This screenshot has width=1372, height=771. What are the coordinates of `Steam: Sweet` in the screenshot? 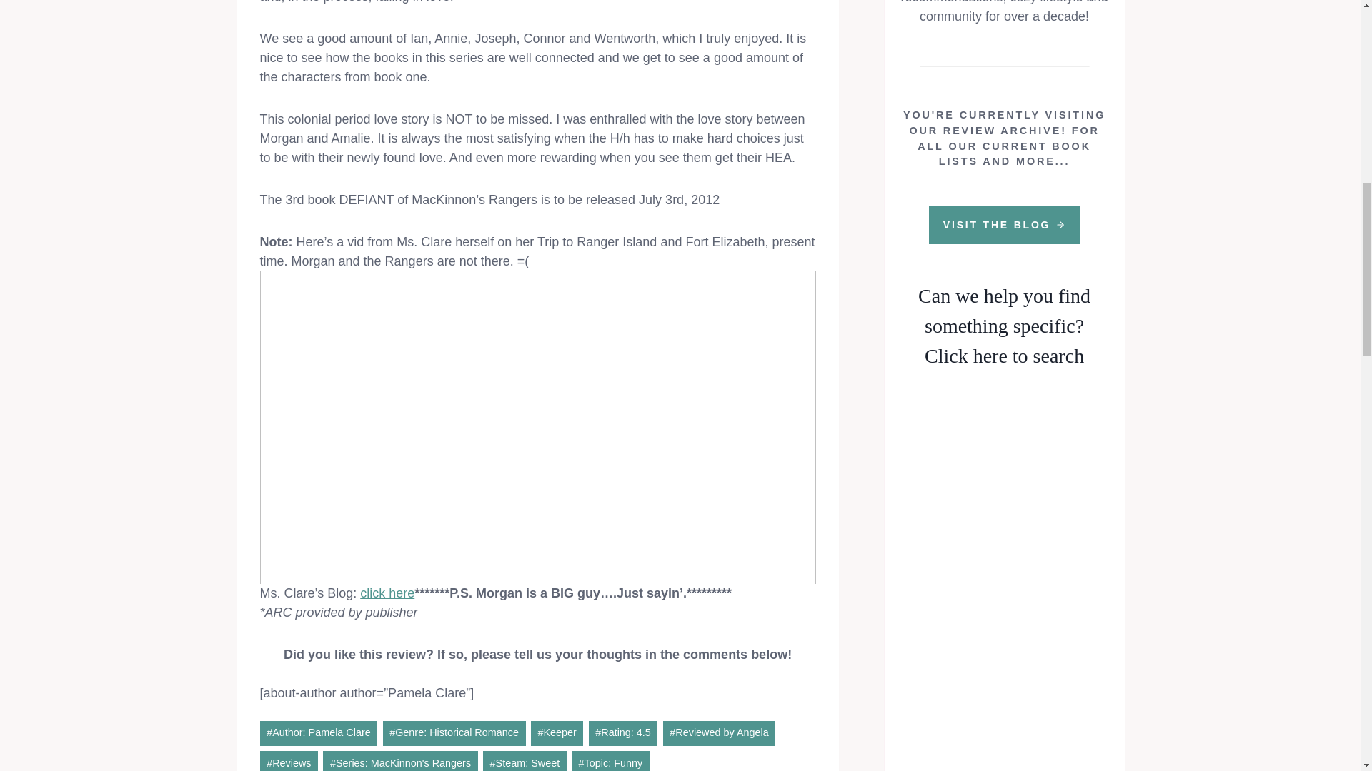 It's located at (525, 761).